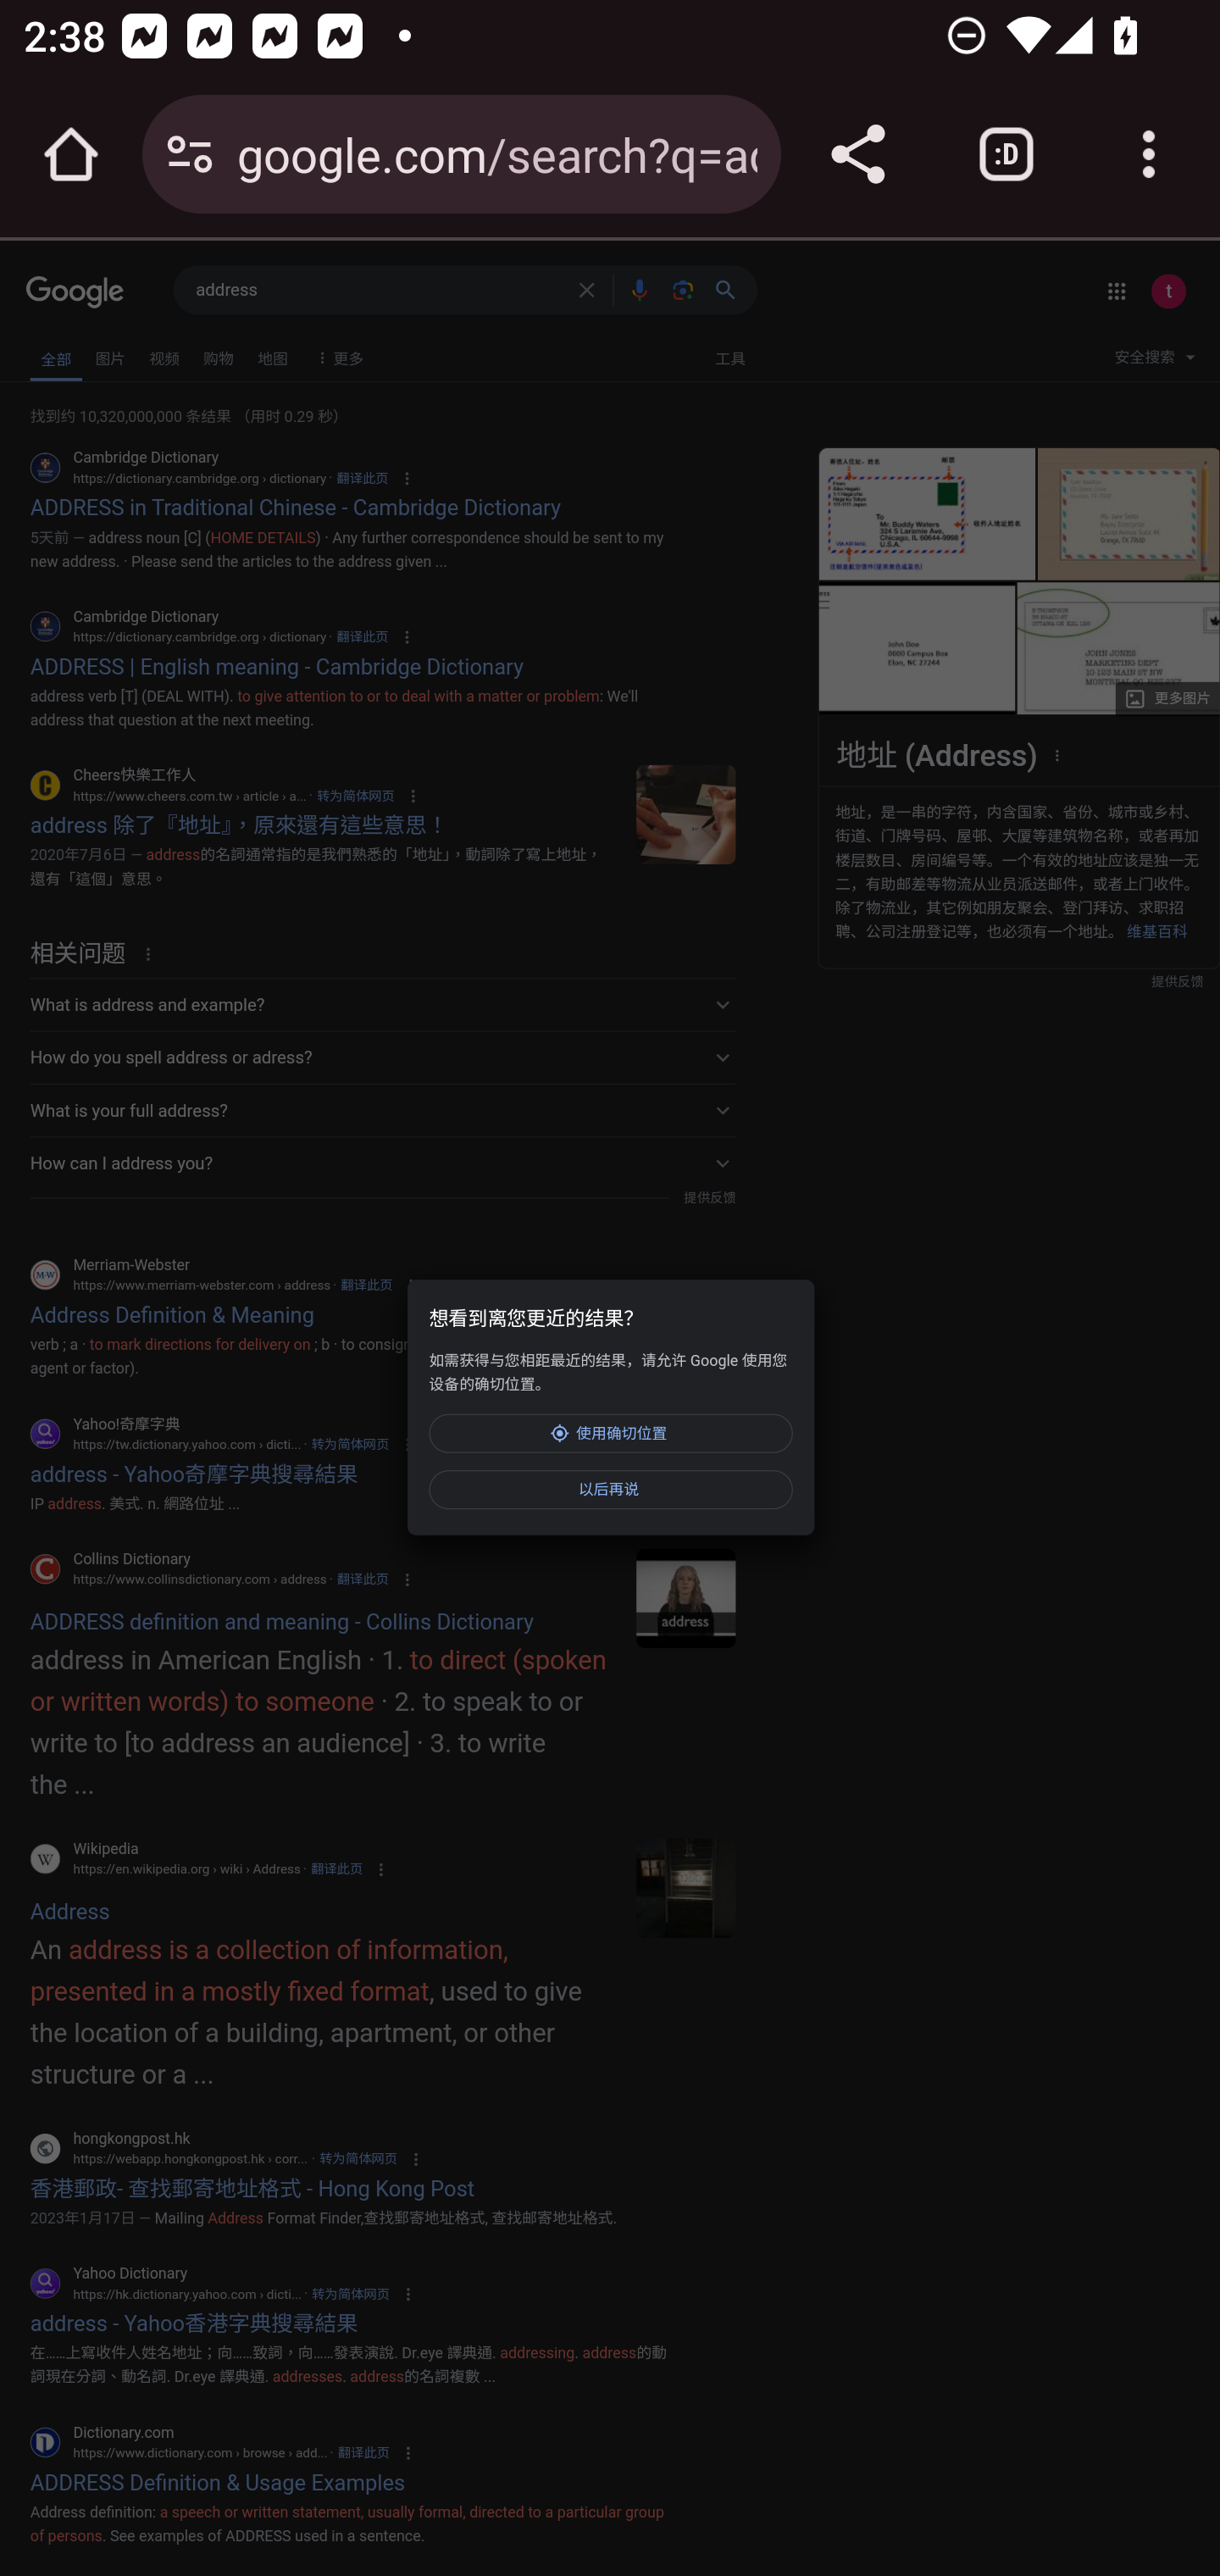 The width and height of the screenshot is (1220, 2576). What do you see at coordinates (71, 154) in the screenshot?
I see `Open the home page` at bounding box center [71, 154].